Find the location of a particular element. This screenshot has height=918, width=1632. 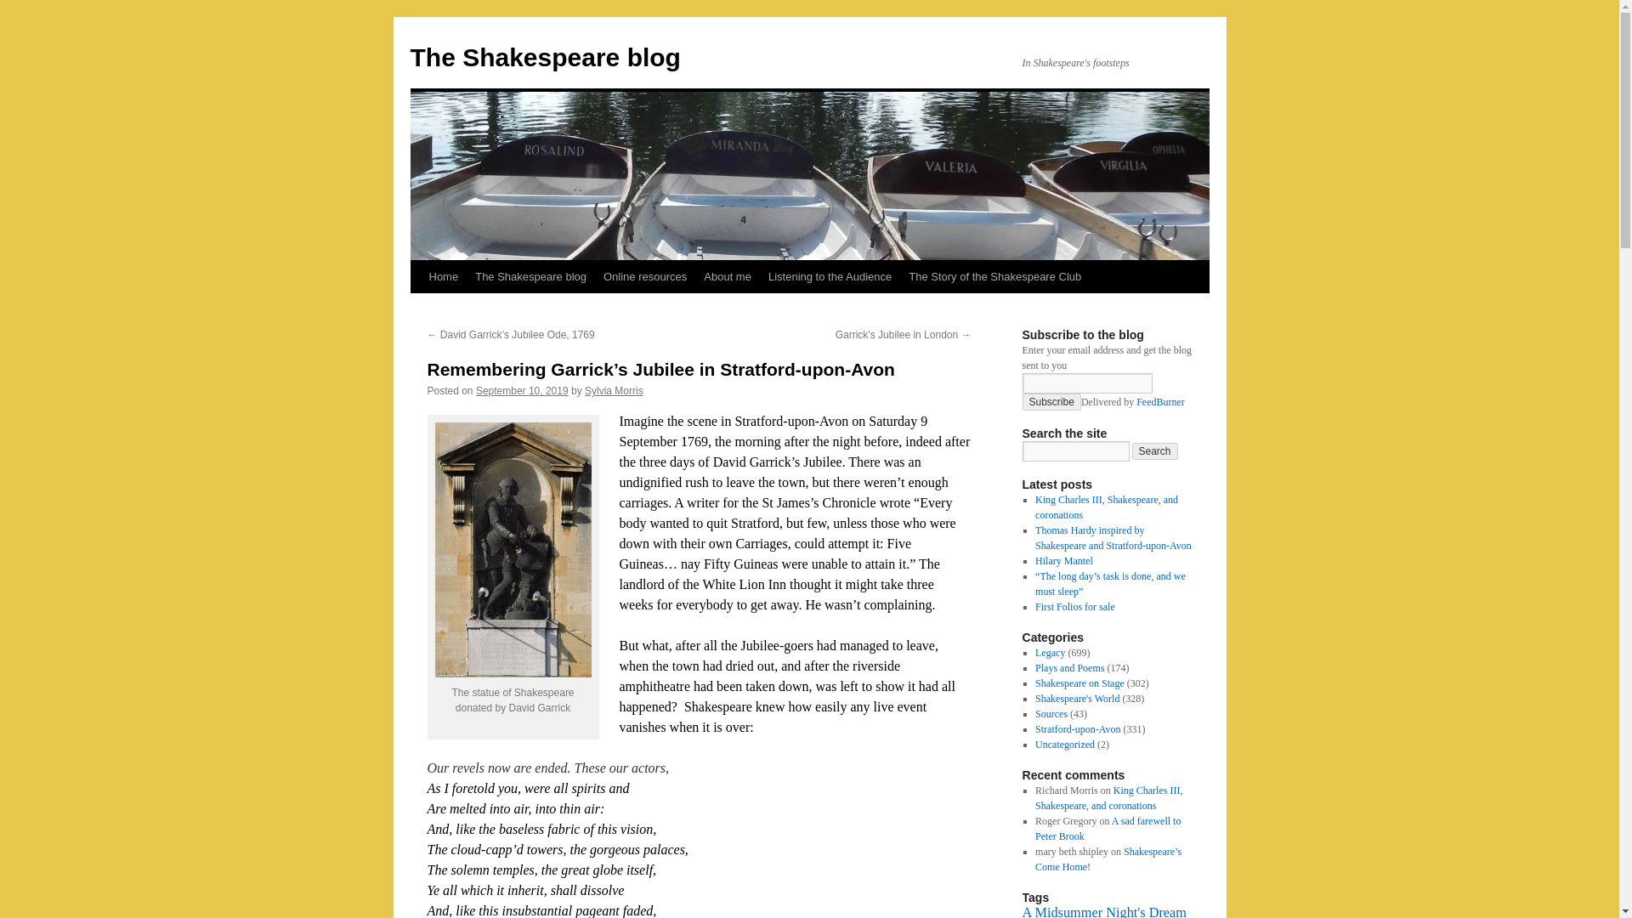

View all posts by Sylvia Morris is located at coordinates (614, 390).